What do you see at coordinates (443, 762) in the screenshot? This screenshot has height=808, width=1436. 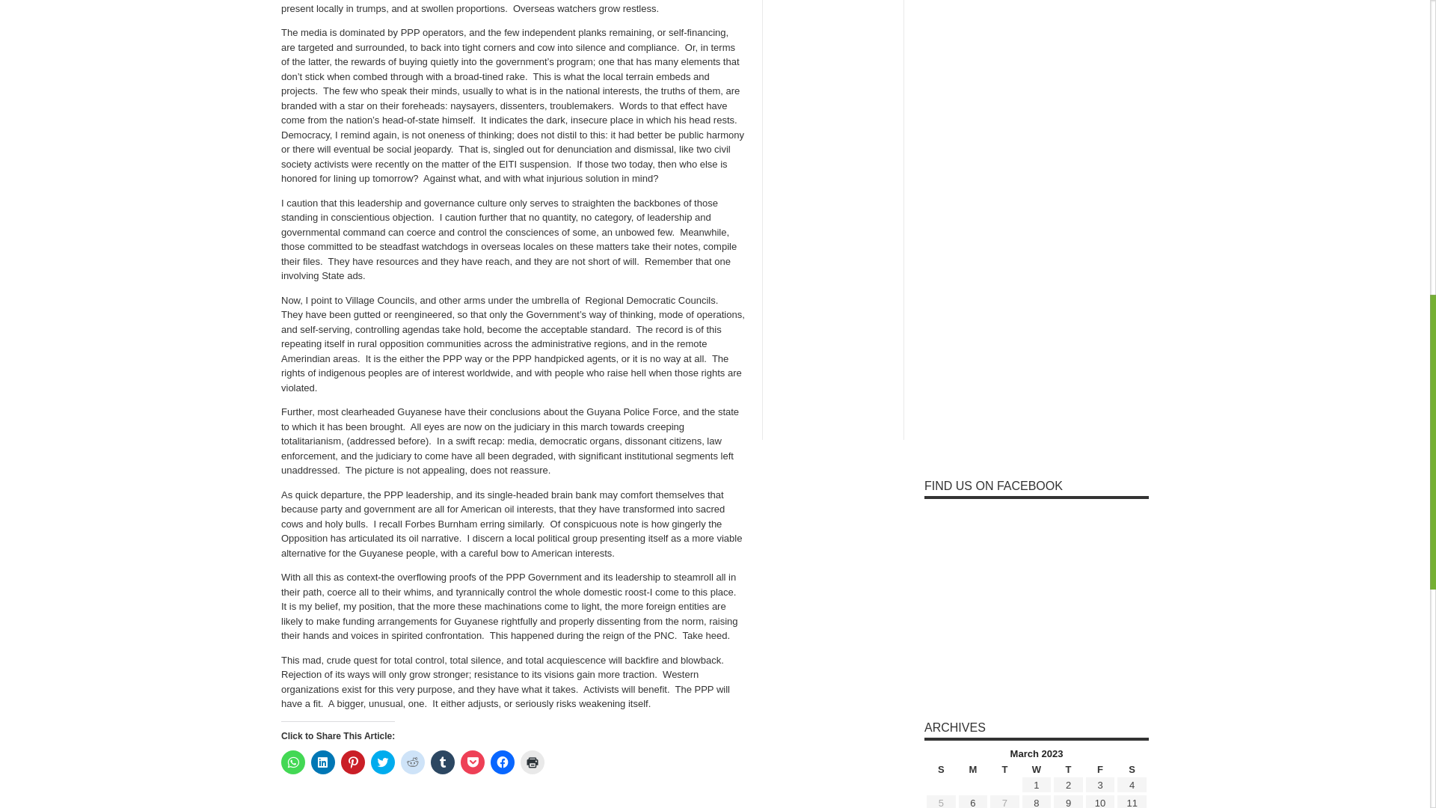 I see `Click to share on Tumblr` at bounding box center [443, 762].